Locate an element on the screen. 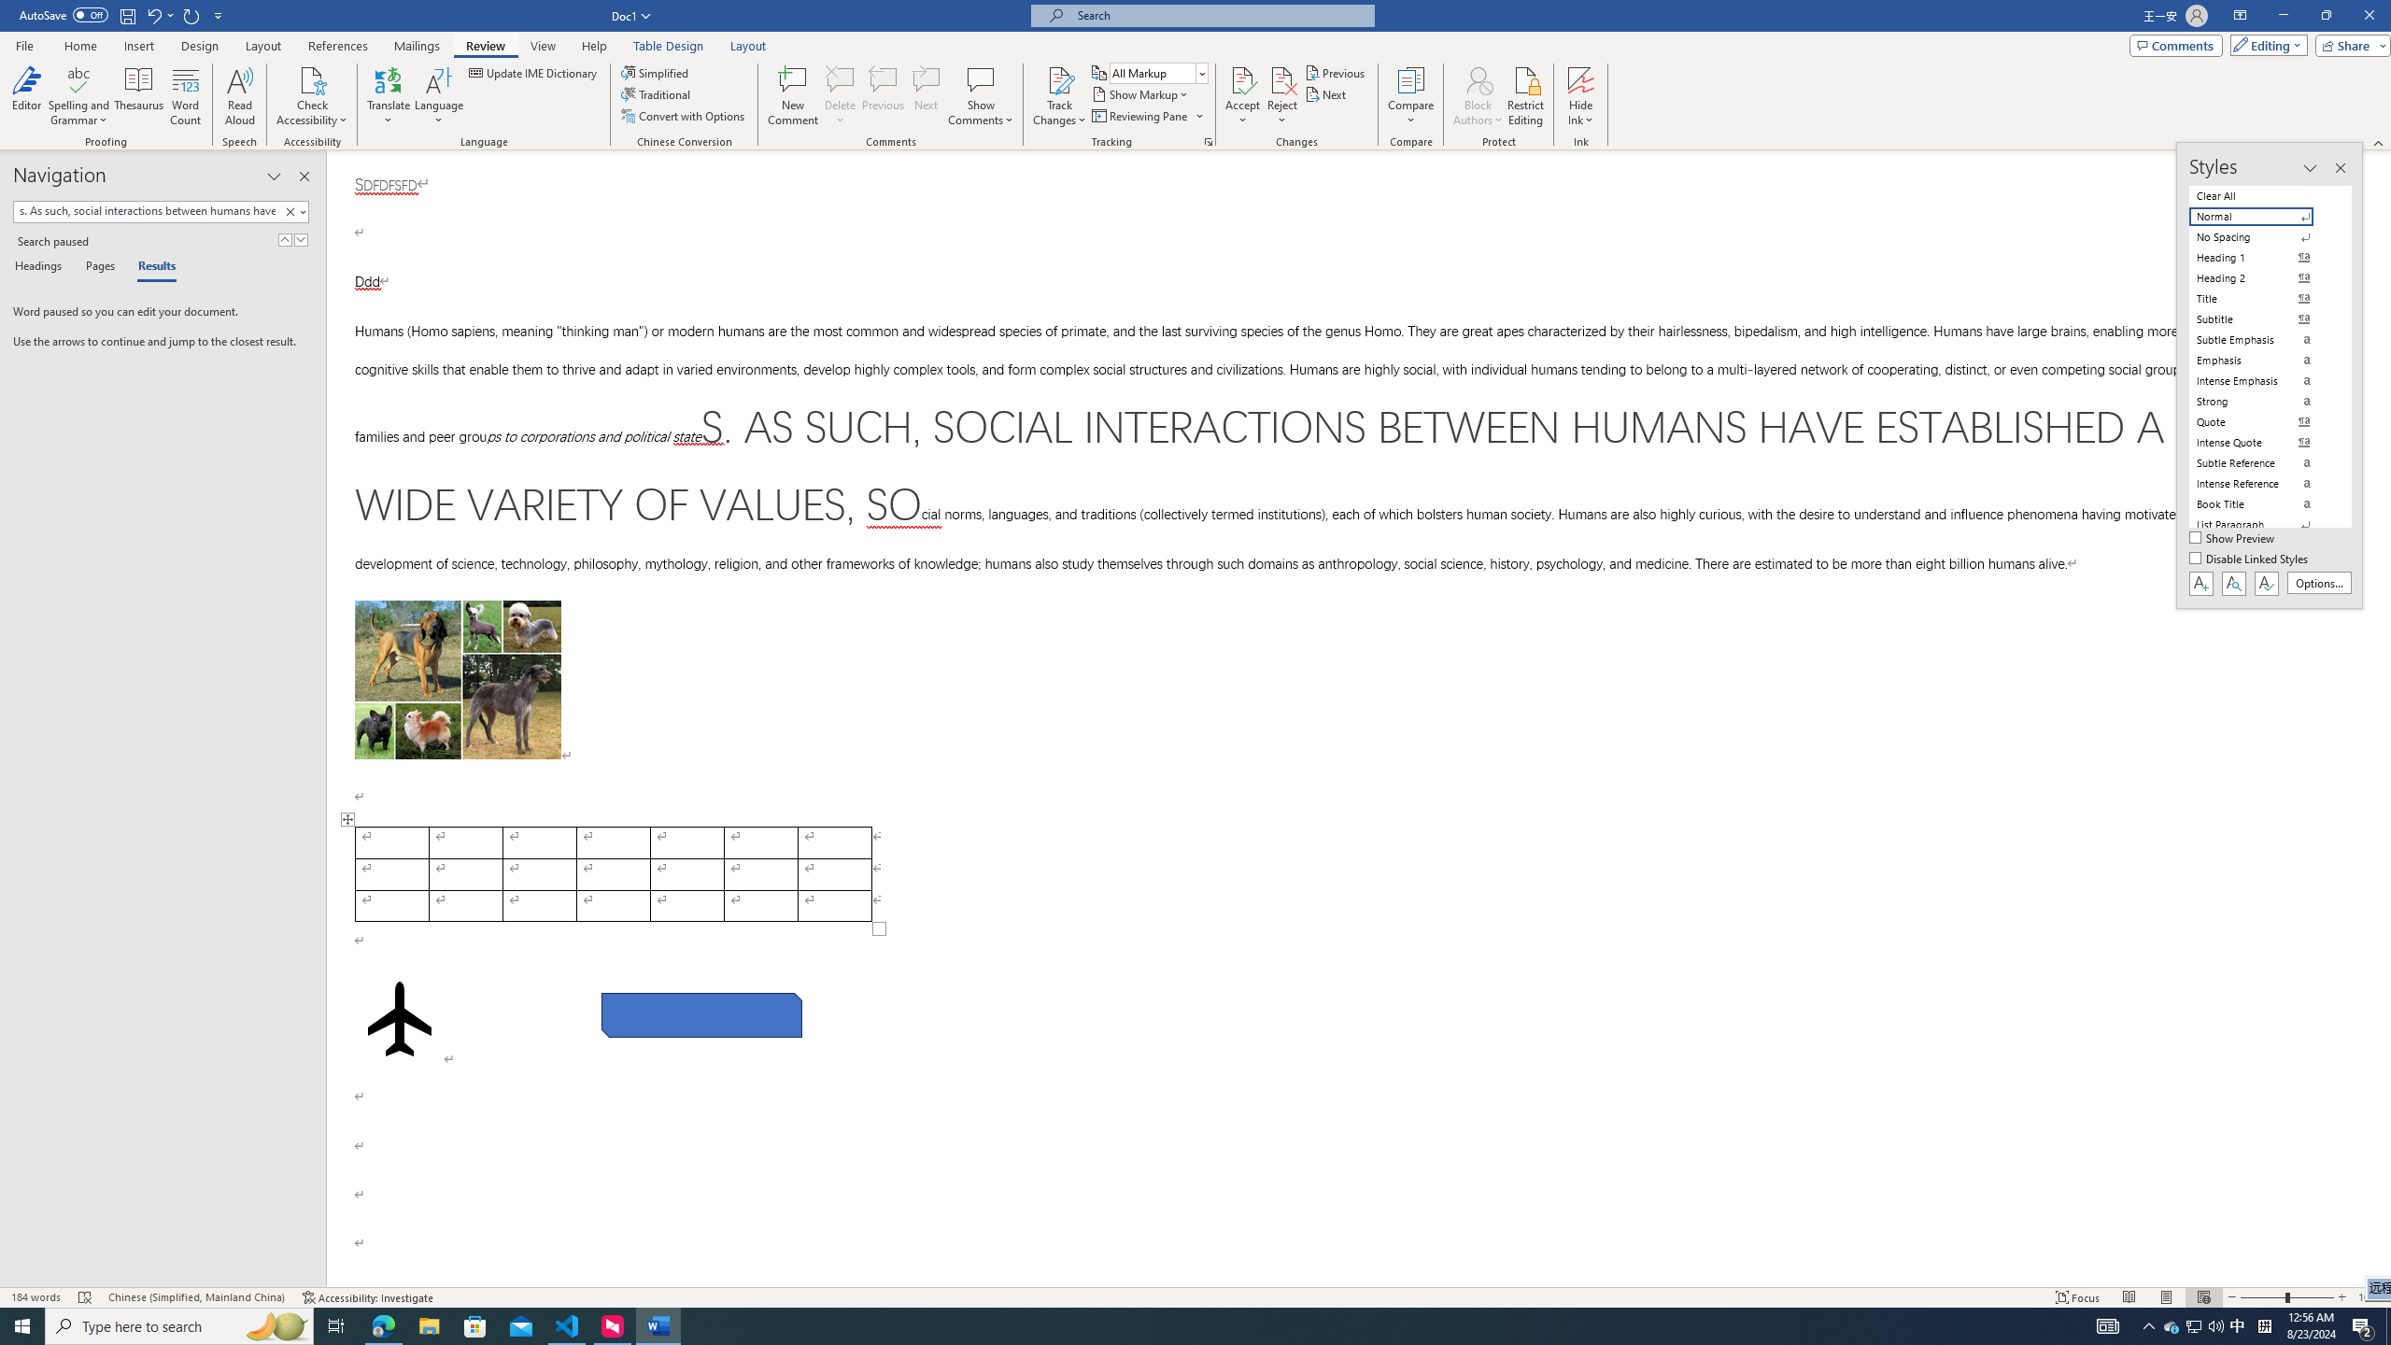 This screenshot has width=2391, height=1345. Language is located at coordinates (439, 96).